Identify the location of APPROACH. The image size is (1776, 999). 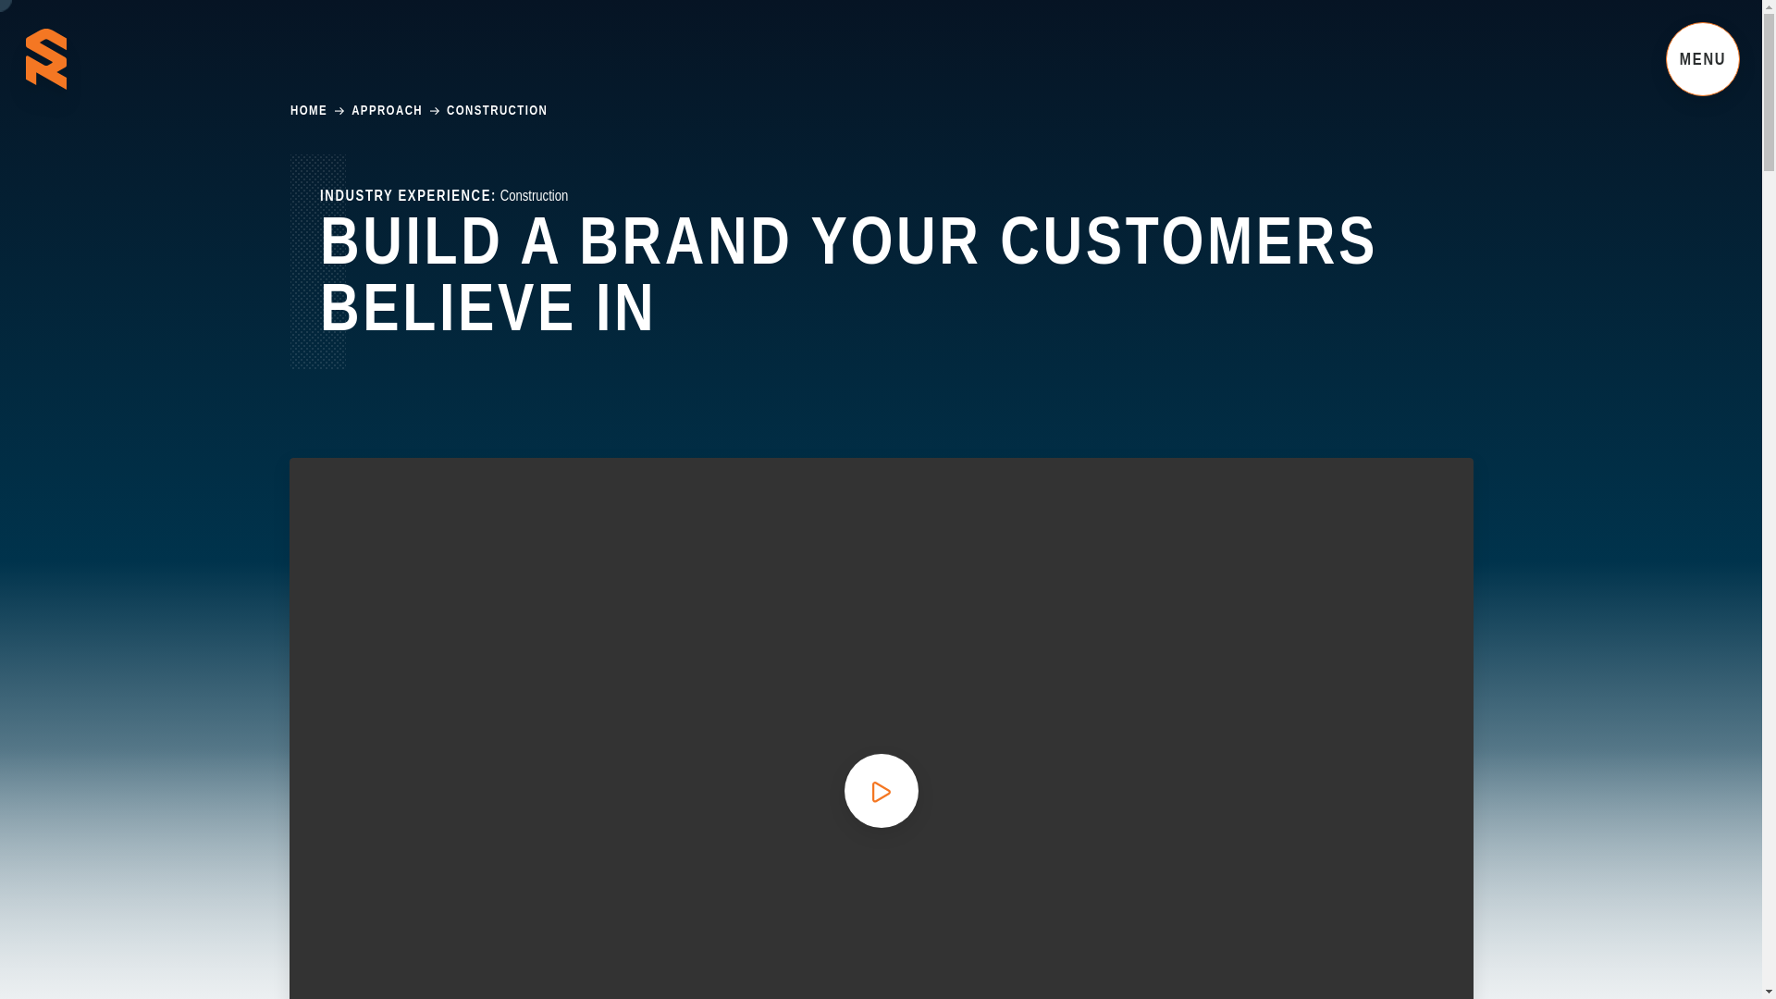
(387, 111).